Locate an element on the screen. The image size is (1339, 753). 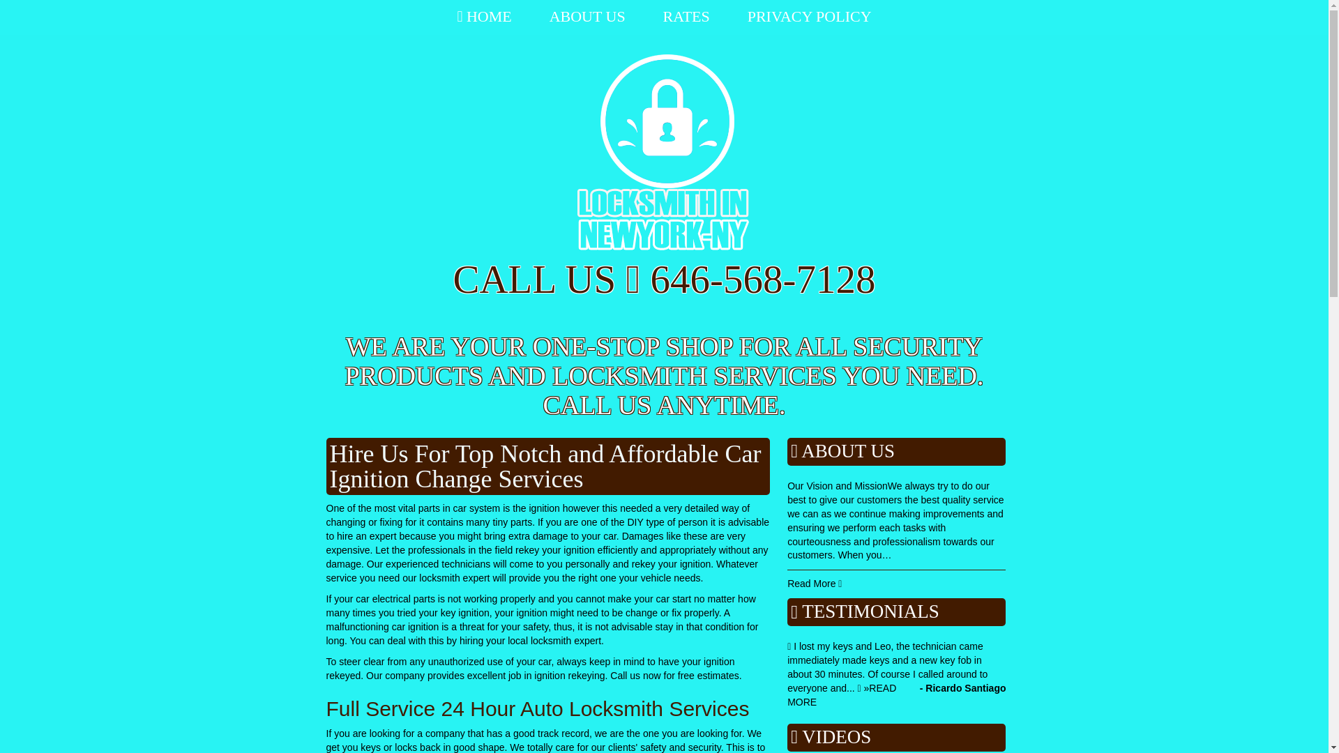
RATES is located at coordinates (686, 17).